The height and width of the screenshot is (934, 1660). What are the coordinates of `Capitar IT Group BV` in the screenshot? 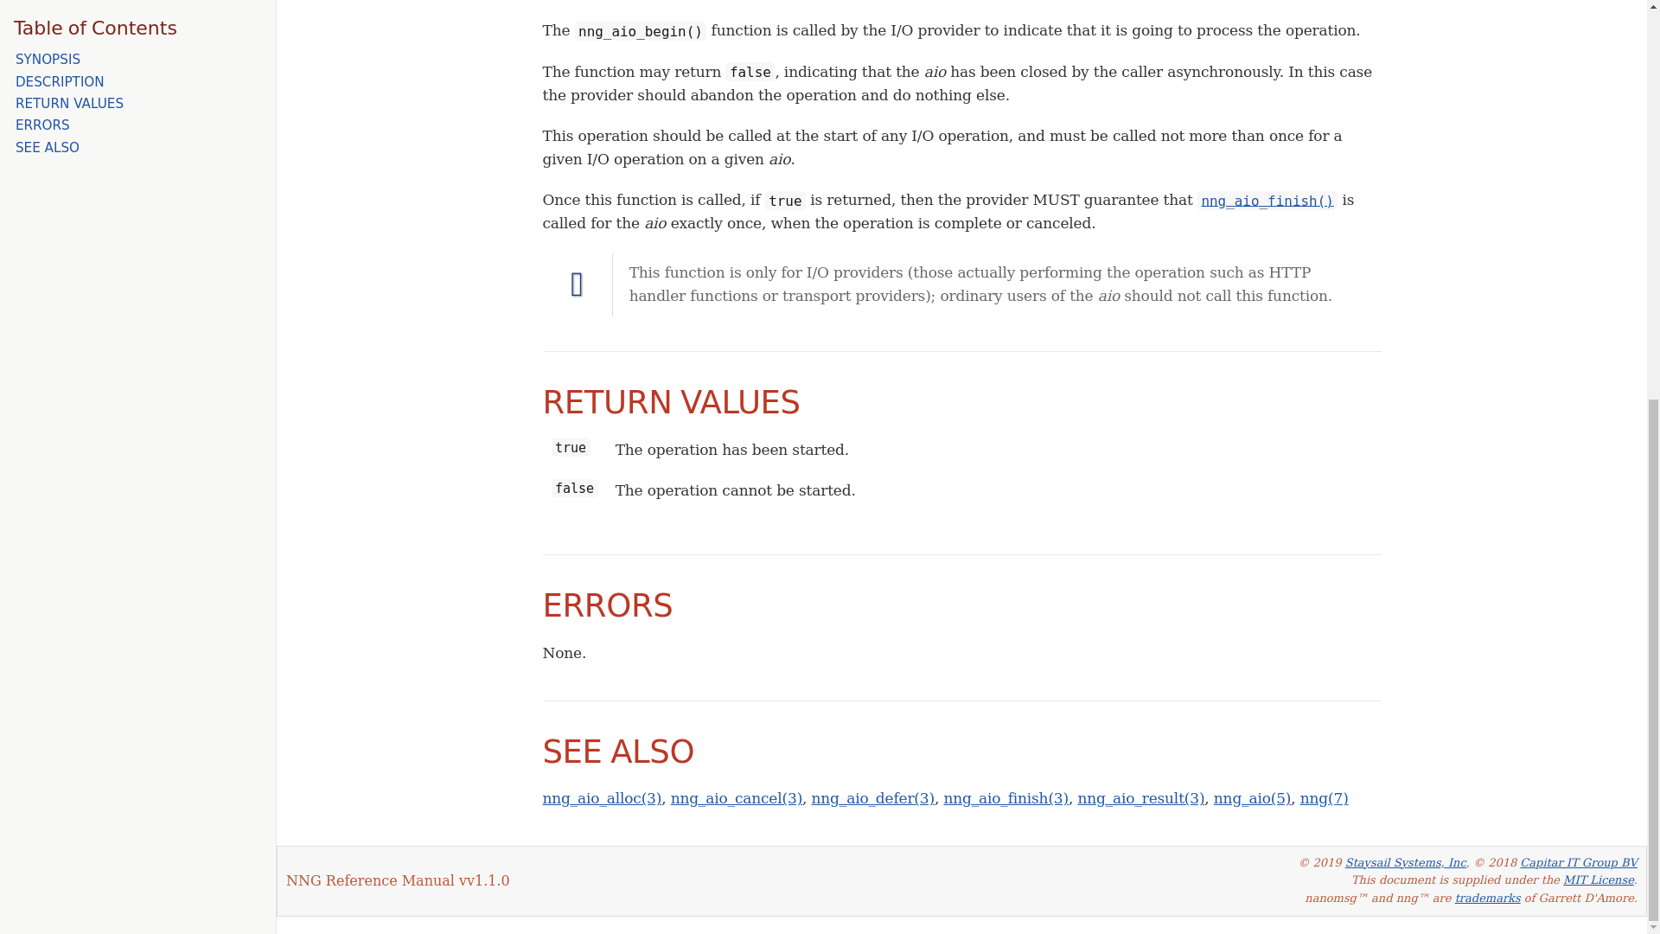 It's located at (1579, 863).